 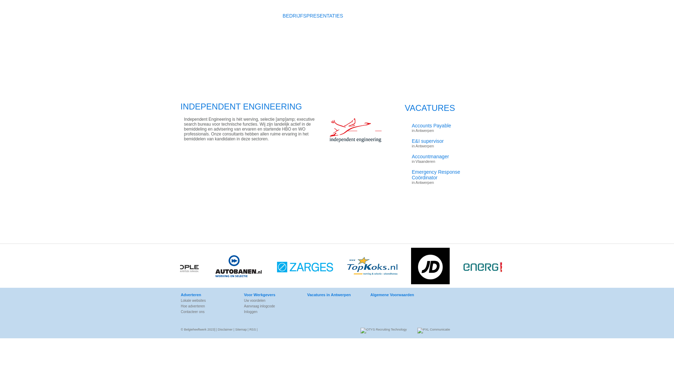 What do you see at coordinates (208, 300) in the screenshot?
I see `Lokale websites` at bounding box center [208, 300].